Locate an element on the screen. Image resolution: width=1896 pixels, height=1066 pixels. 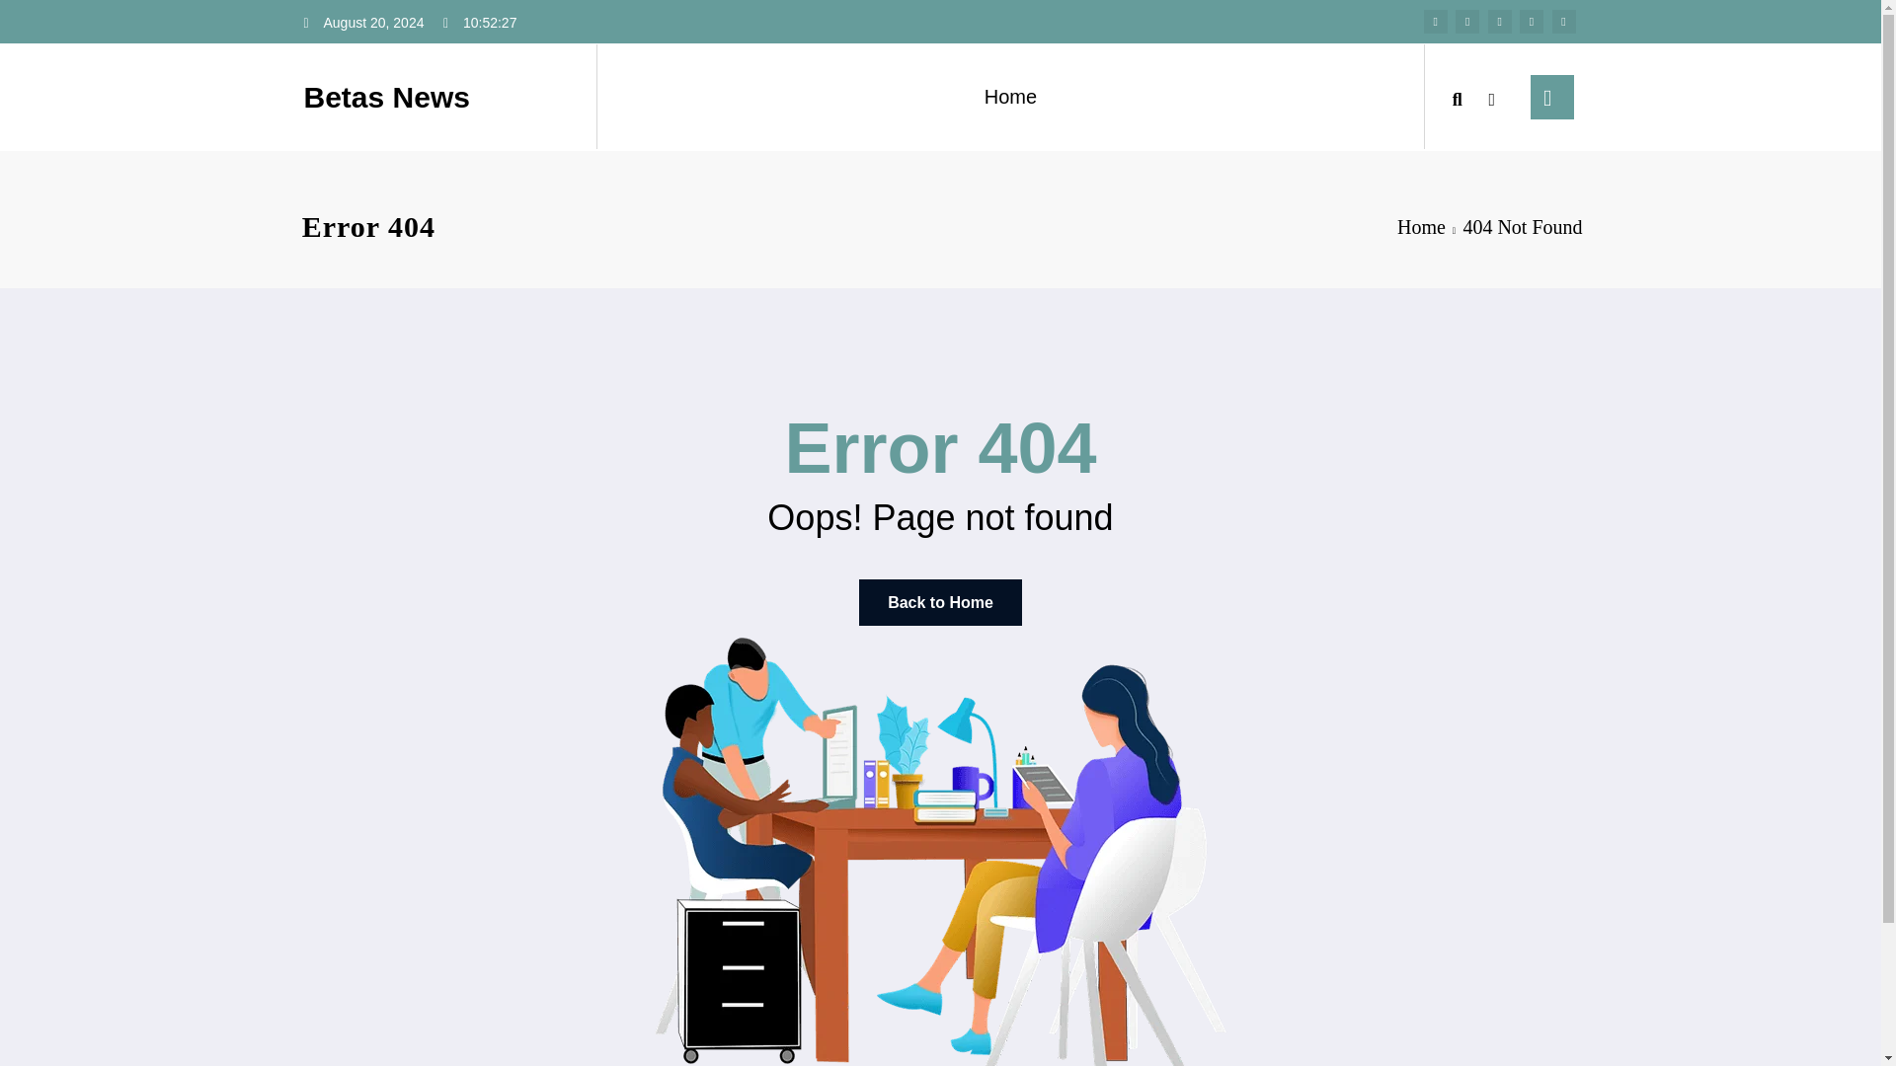
Home is located at coordinates (1421, 227).